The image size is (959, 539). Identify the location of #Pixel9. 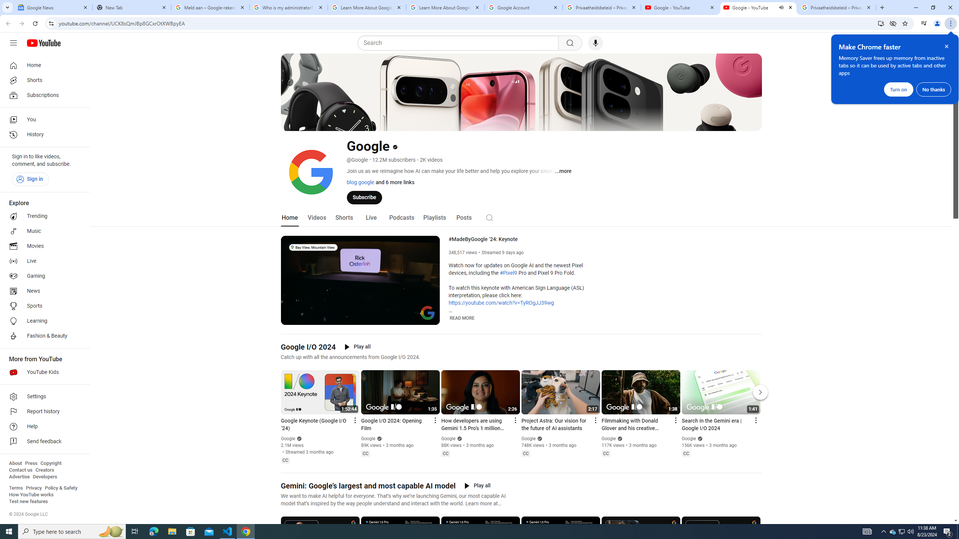
(508, 273).